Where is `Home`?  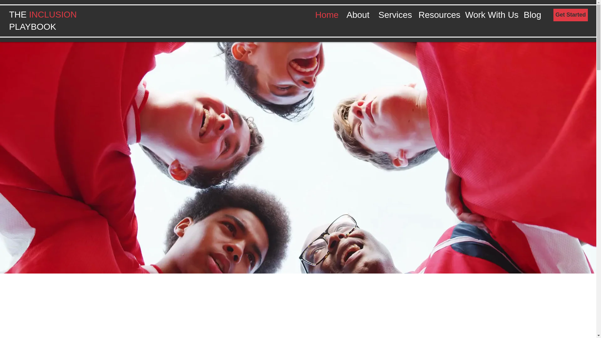
Home is located at coordinates (326, 15).